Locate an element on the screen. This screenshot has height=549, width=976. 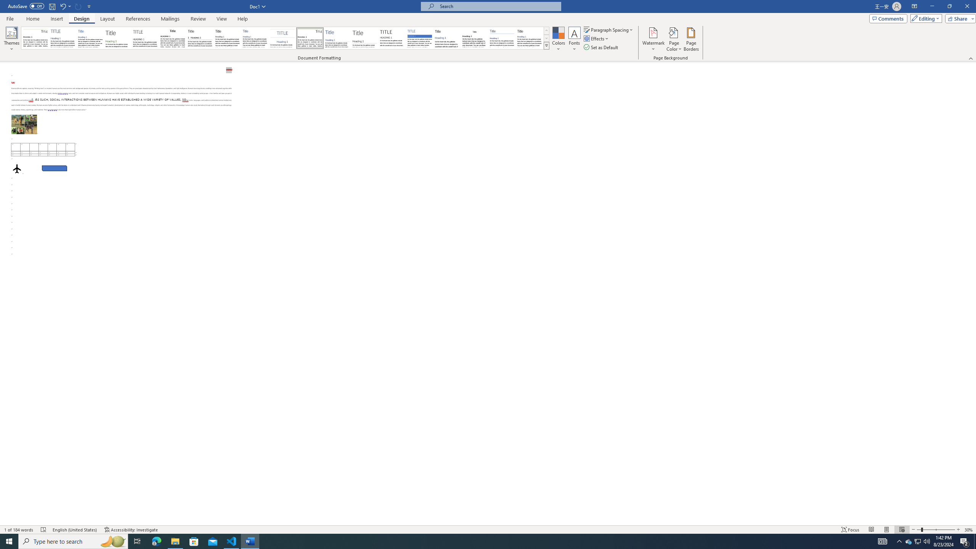
Word 2003 is located at coordinates (474, 38).